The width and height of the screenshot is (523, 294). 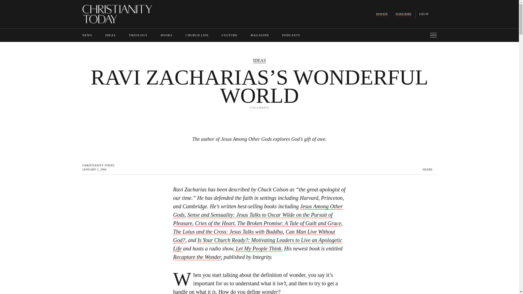 What do you see at coordinates (291, 35) in the screenshot?
I see `PODCASTS` at bounding box center [291, 35].